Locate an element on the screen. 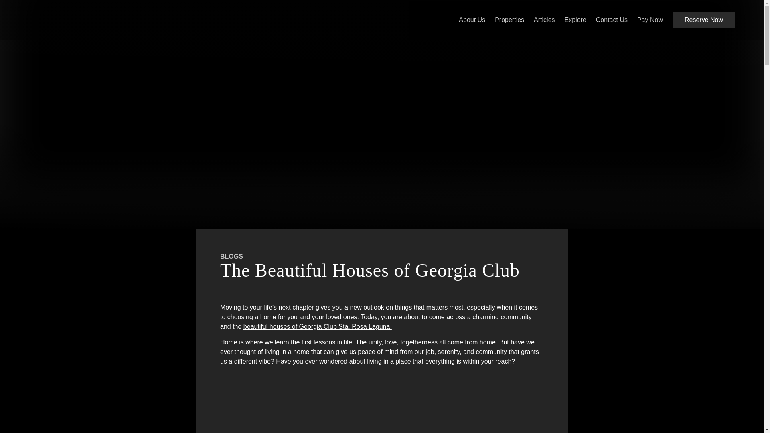 This screenshot has width=770, height=433. Reserve Now is located at coordinates (703, 20).